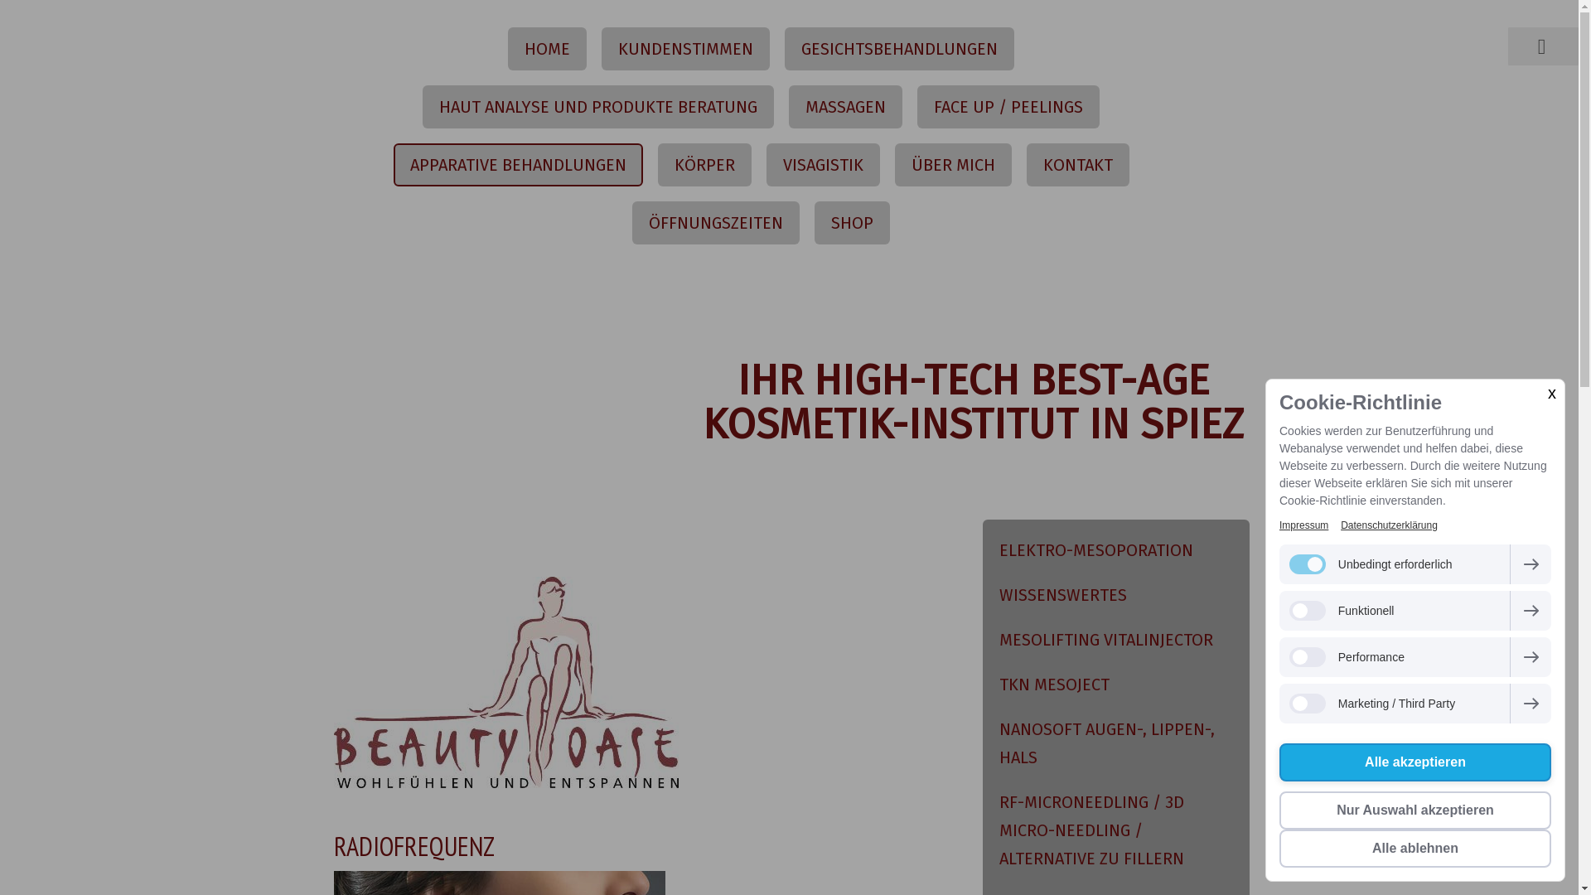 This screenshot has width=1591, height=895. What do you see at coordinates (598, 107) in the screenshot?
I see `HAUT ANALYSE UND PRODUKTE BERATUNG` at bounding box center [598, 107].